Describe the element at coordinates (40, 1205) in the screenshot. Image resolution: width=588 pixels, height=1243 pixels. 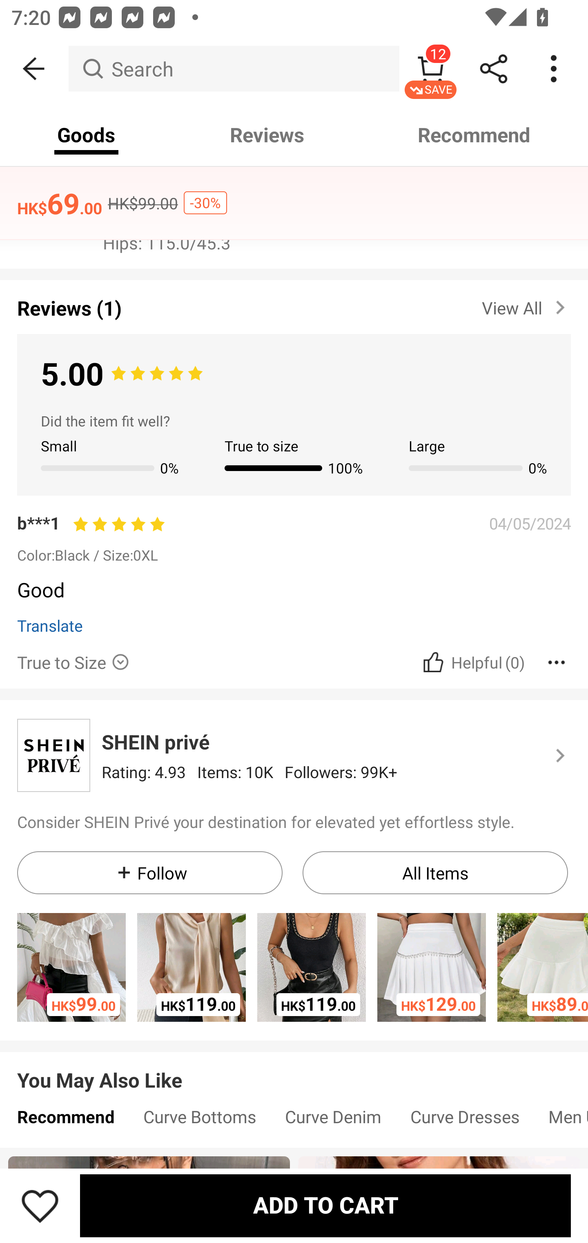
I see `Save` at that location.